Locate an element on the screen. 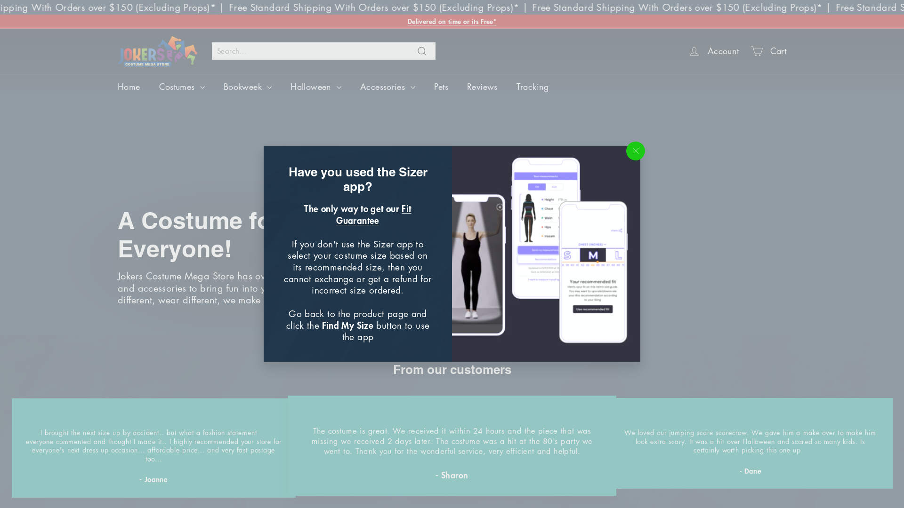 The height and width of the screenshot is (508, 904). Pets is located at coordinates (441, 87).